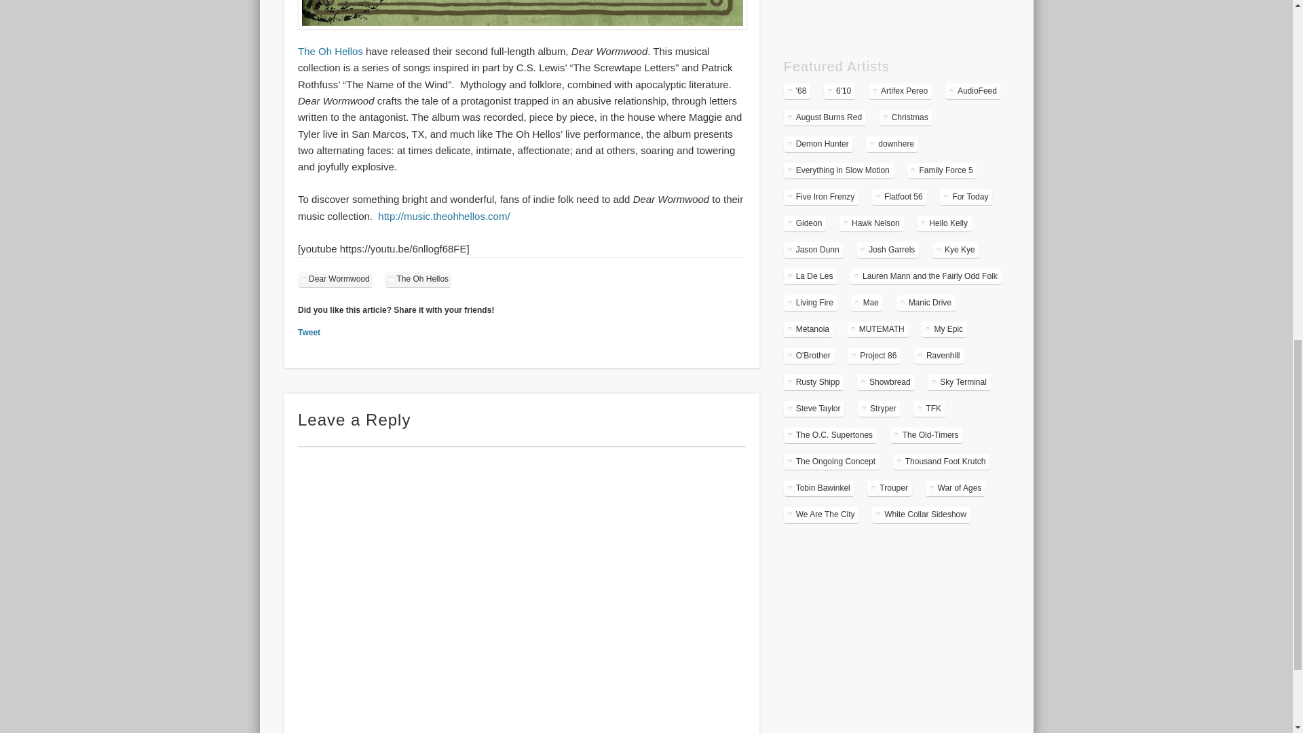 The width and height of the screenshot is (1303, 733). I want to click on The Oh Hellos, so click(521, 29).